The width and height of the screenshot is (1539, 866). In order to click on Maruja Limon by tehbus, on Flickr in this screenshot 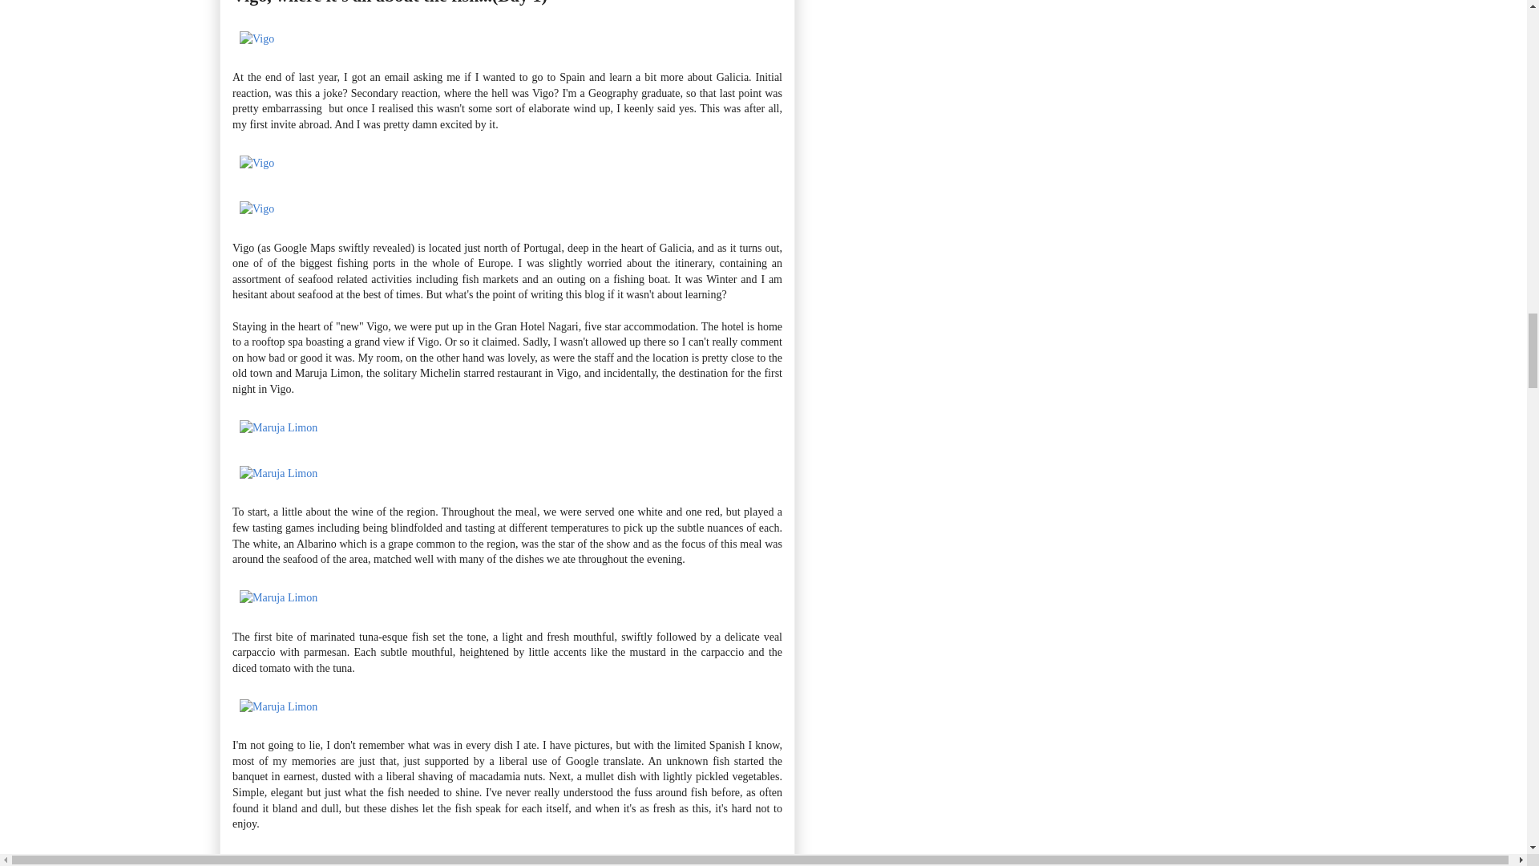, I will do `click(278, 473)`.